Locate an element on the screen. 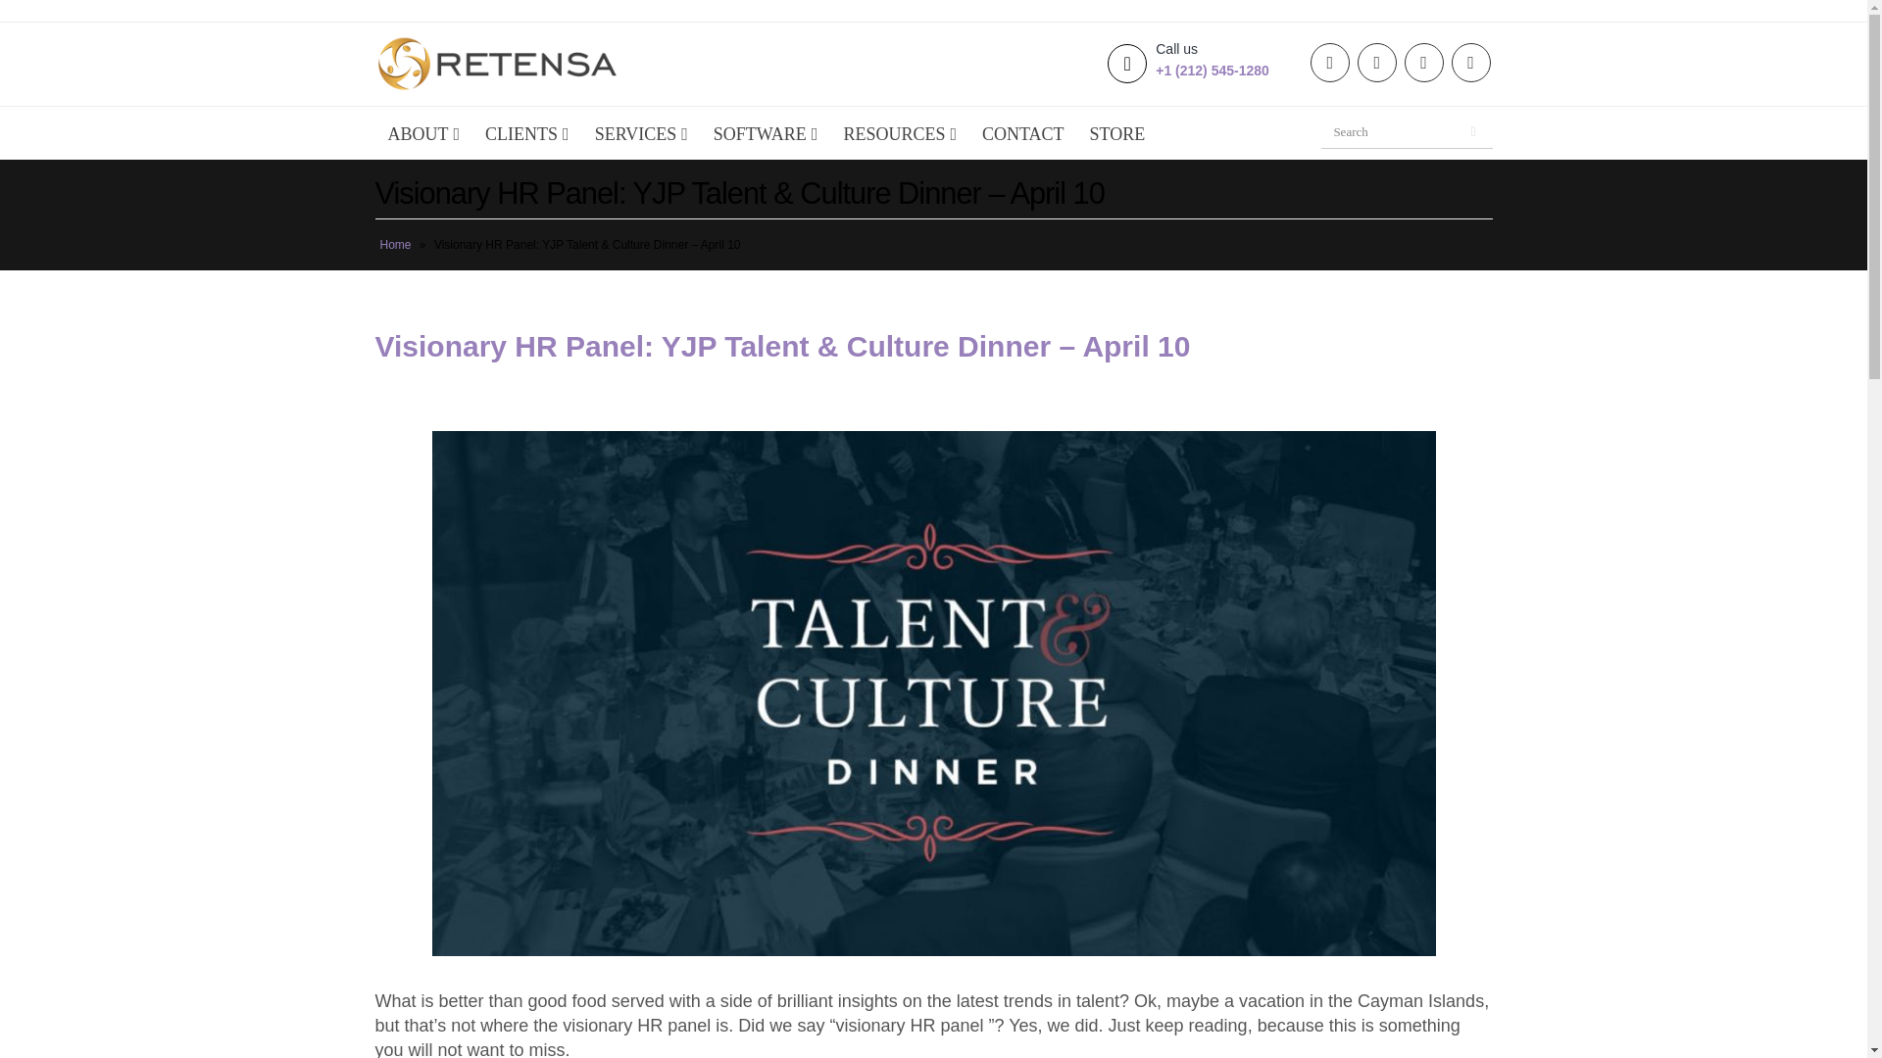  Twitter is located at coordinates (1423, 63).